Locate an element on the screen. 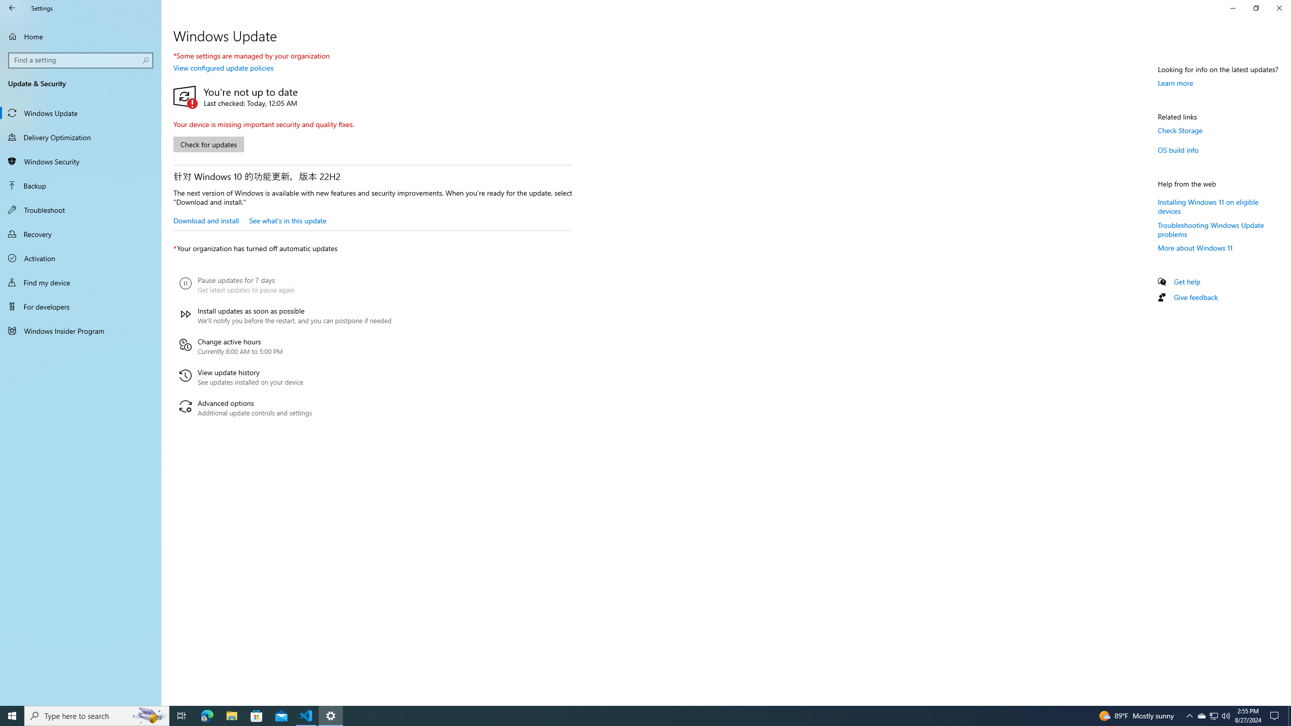  Notification Chevron is located at coordinates (1189, 716).